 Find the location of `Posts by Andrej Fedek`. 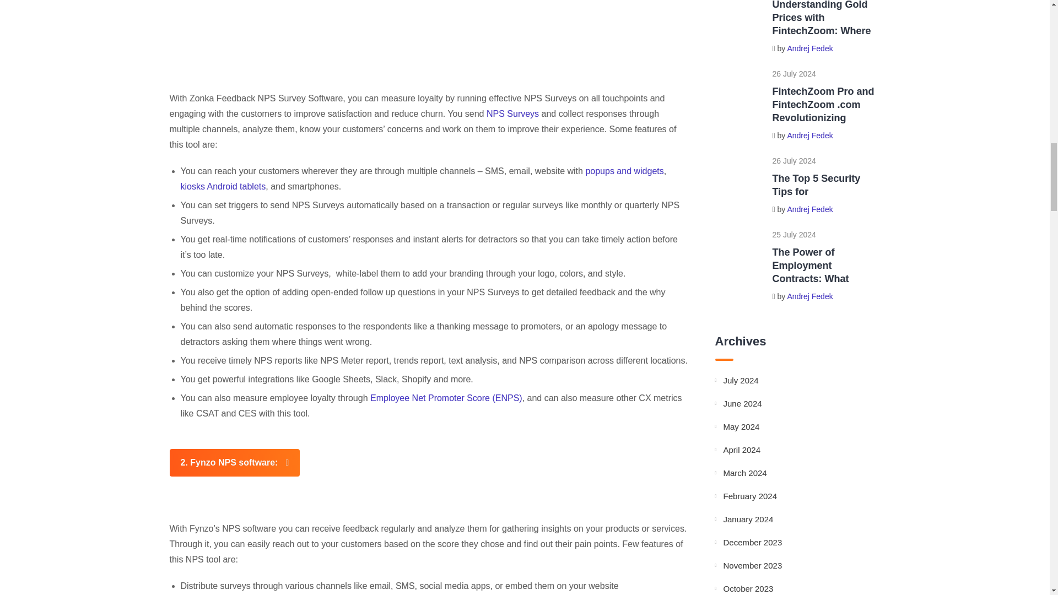

Posts by Andrej Fedek is located at coordinates (810, 209).